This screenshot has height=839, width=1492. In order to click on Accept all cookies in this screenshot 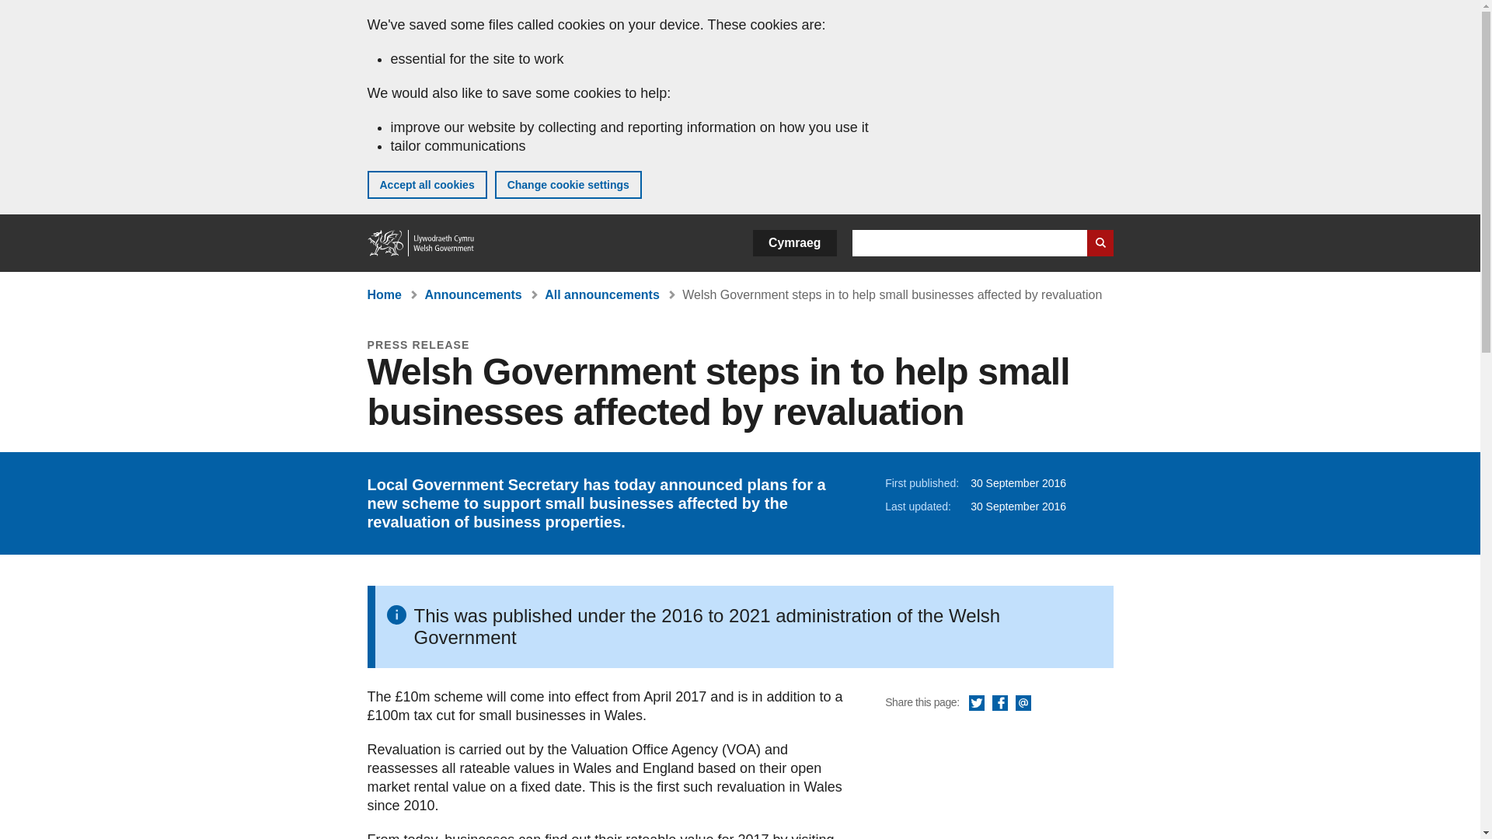, I will do `click(426, 185)`.